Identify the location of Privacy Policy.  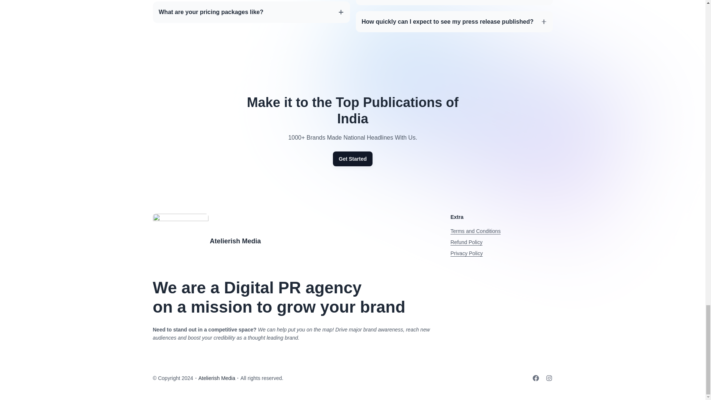
(466, 253).